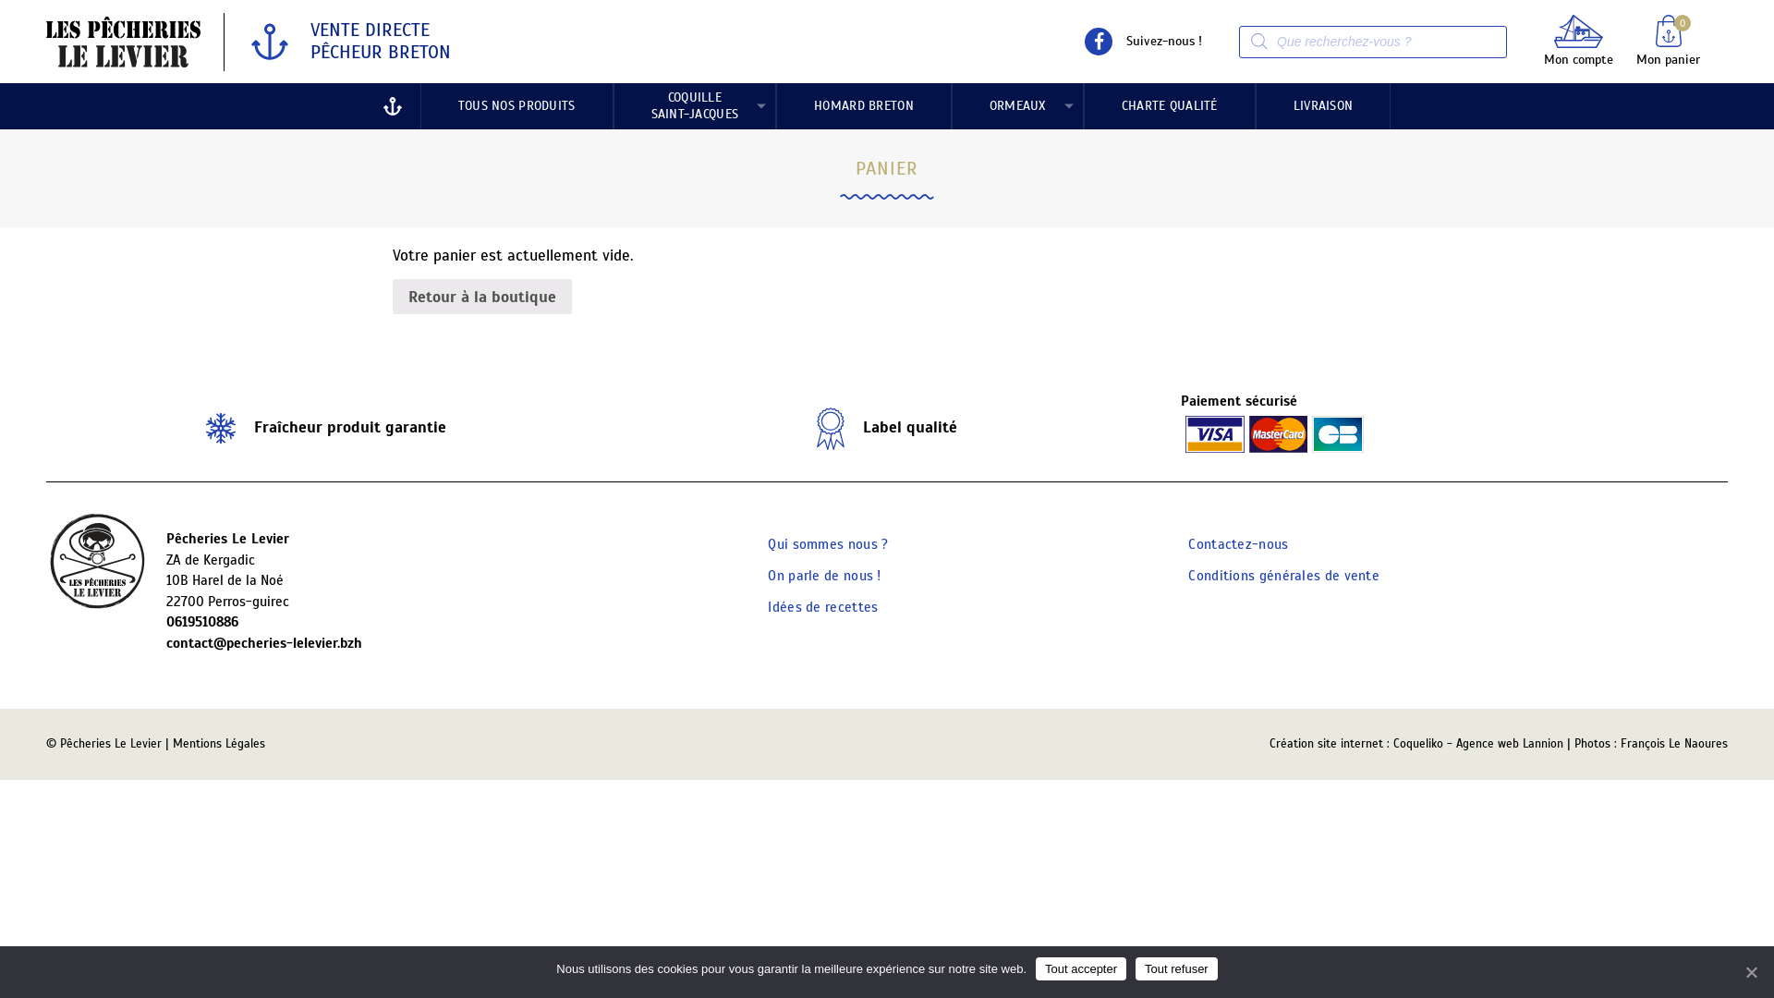  Describe the element at coordinates (449, 623) in the screenshot. I see `0619510886` at that location.